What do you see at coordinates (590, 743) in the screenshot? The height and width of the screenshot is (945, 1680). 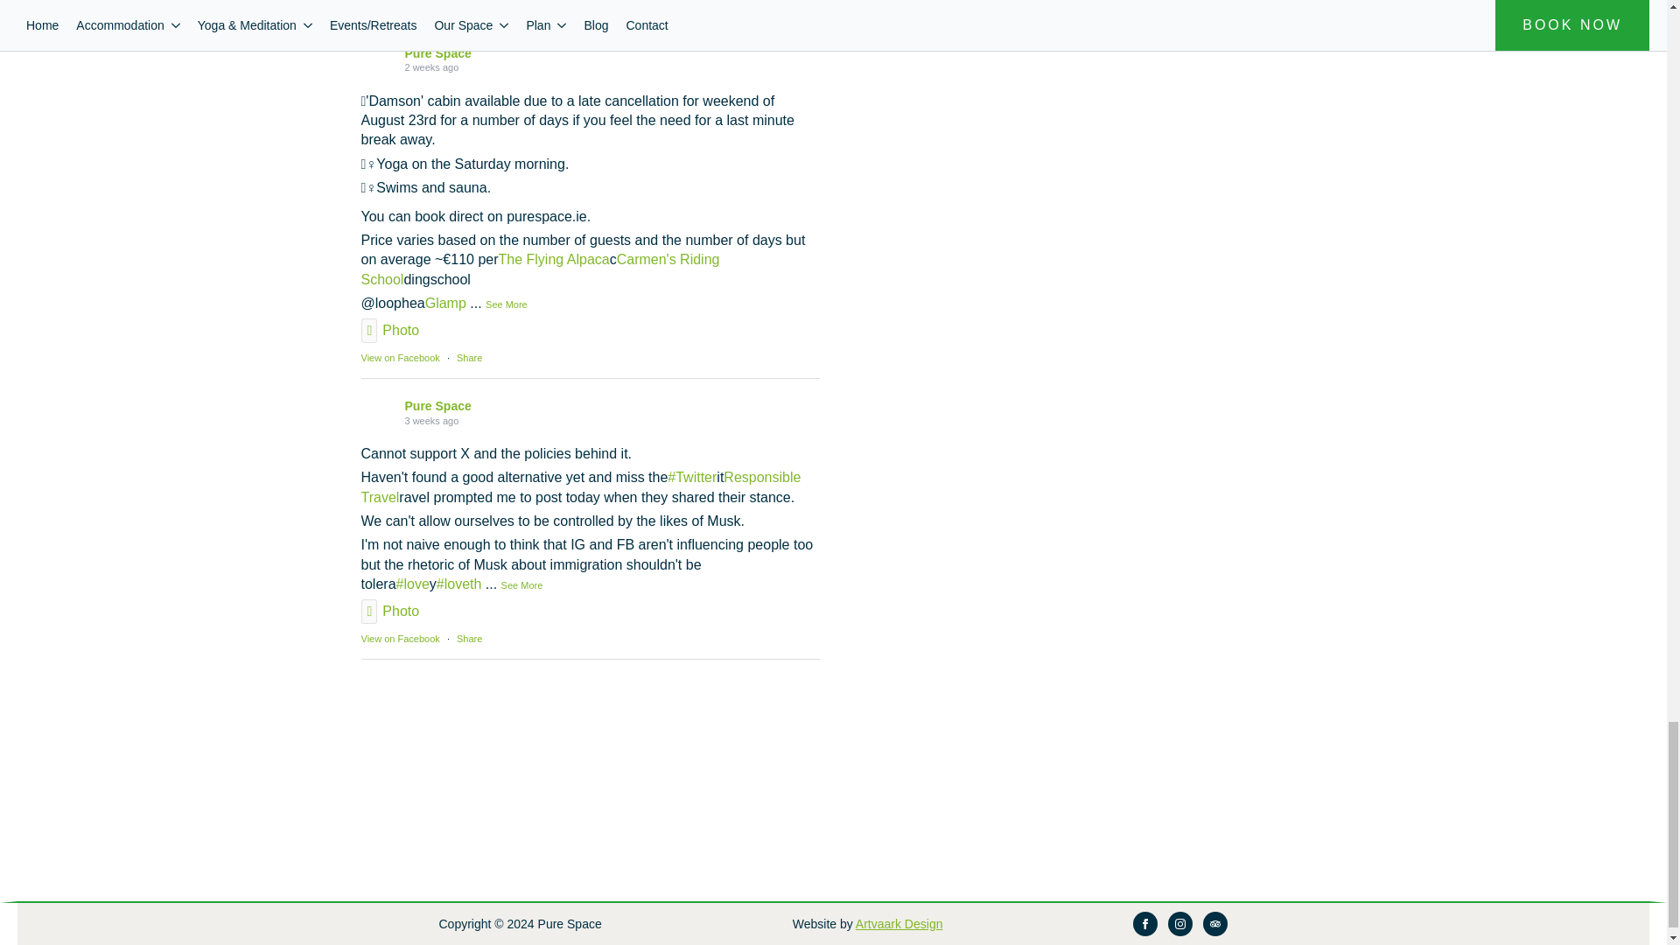 I see `Likebox Iframe` at bounding box center [590, 743].